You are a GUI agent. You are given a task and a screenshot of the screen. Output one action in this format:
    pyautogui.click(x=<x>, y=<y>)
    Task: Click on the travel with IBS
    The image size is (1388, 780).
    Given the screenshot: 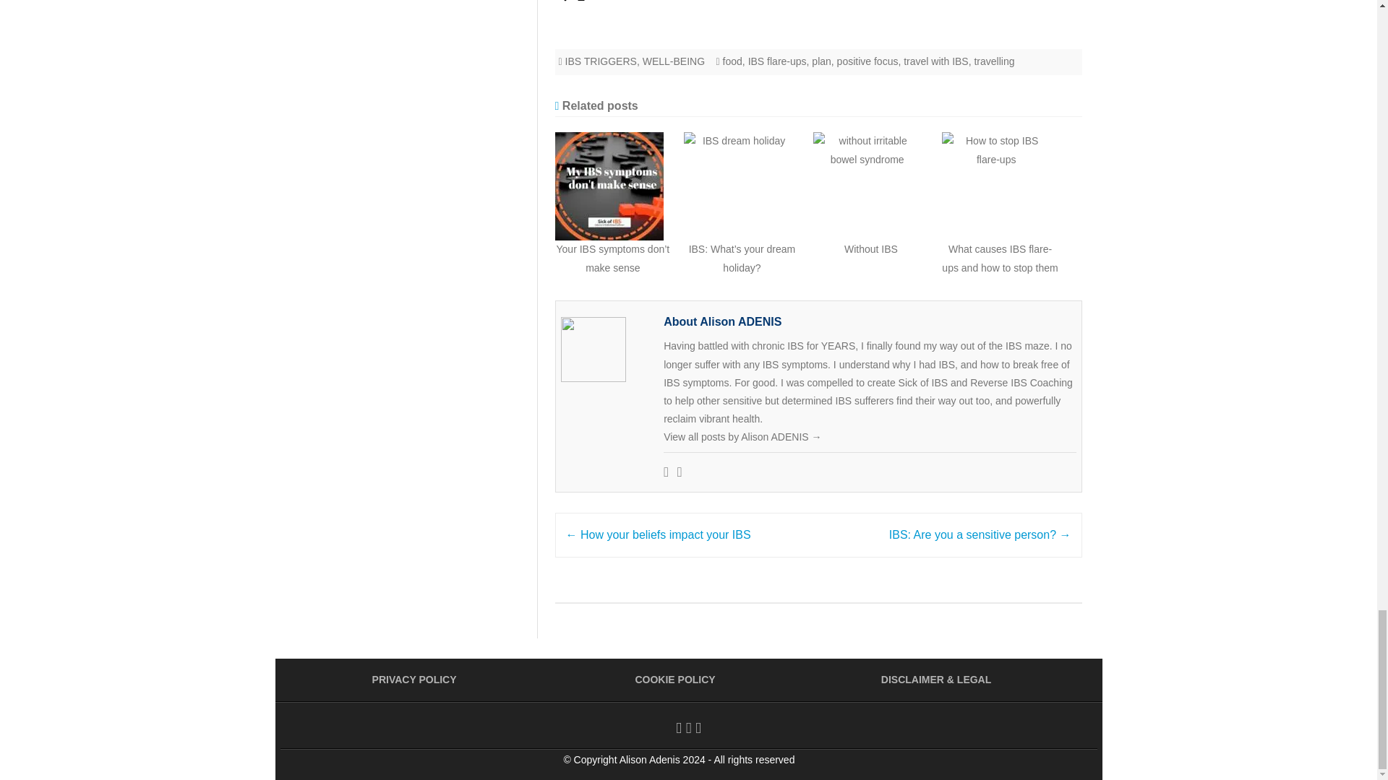 What is the action you would take?
    pyautogui.click(x=935, y=61)
    